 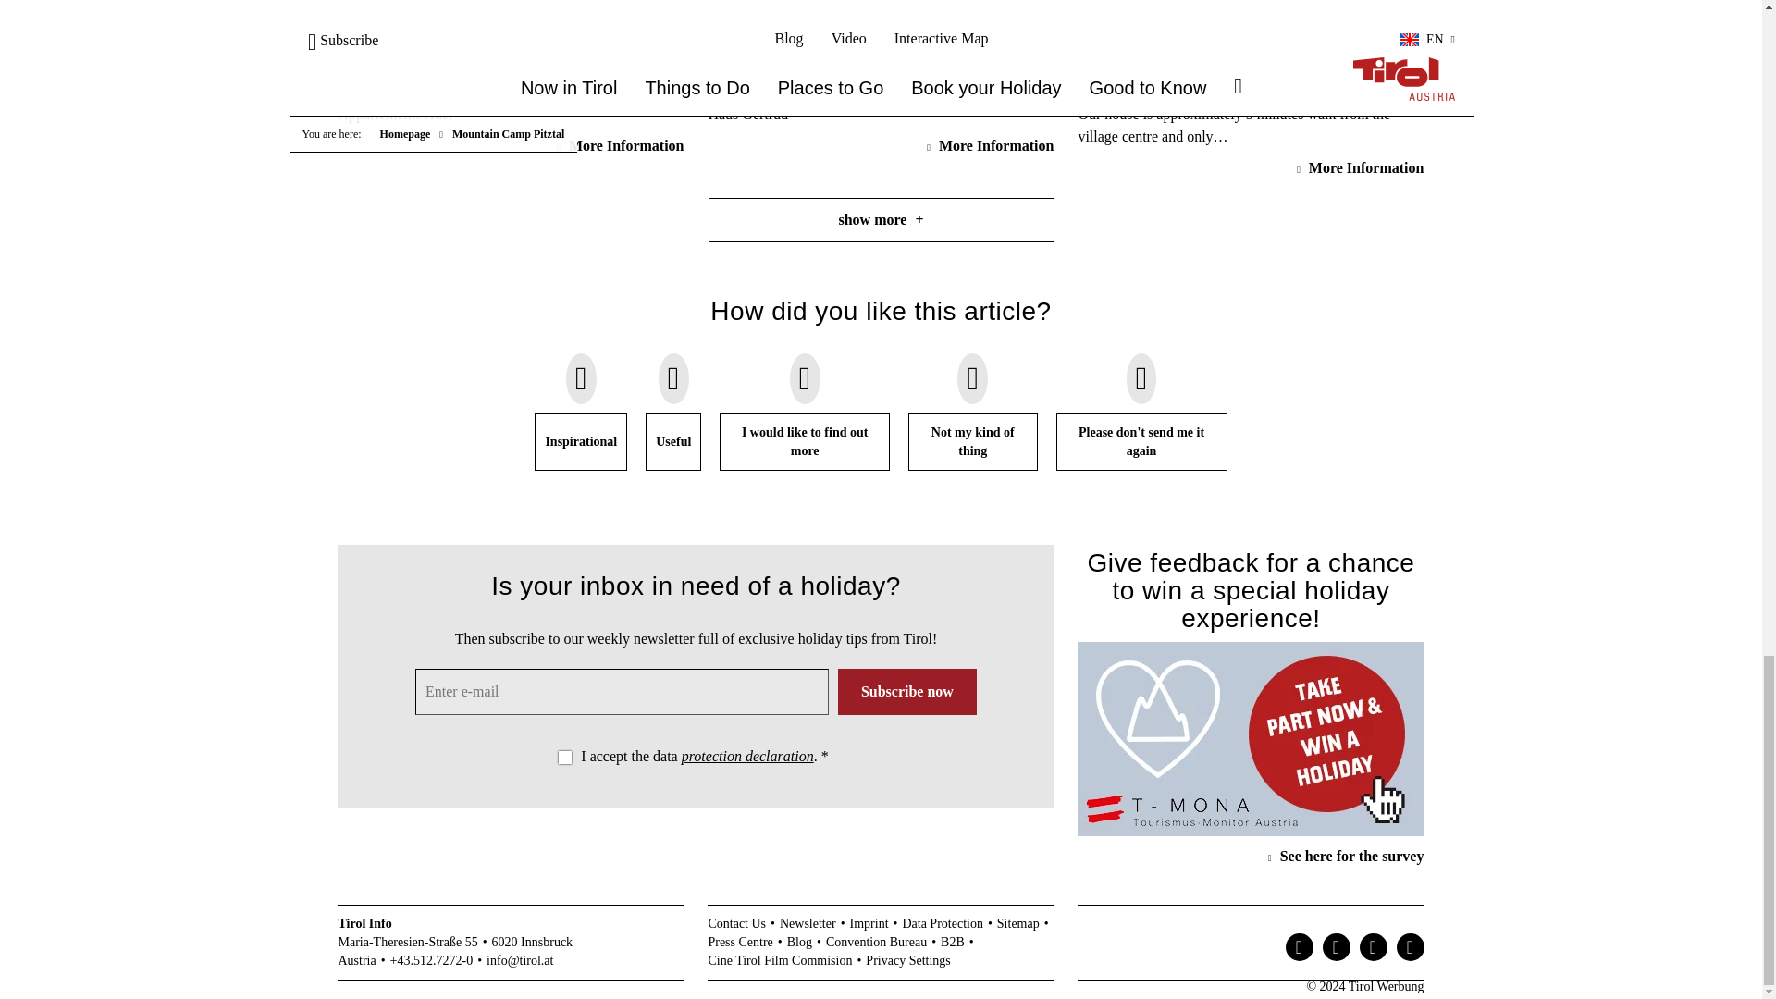 What do you see at coordinates (1336, 946) in the screenshot?
I see `Facebook` at bounding box center [1336, 946].